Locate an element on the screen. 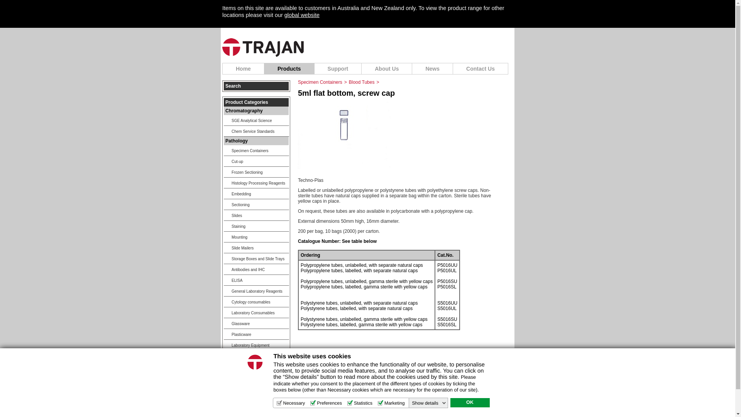  SGE Analytical Science is located at coordinates (256, 120).